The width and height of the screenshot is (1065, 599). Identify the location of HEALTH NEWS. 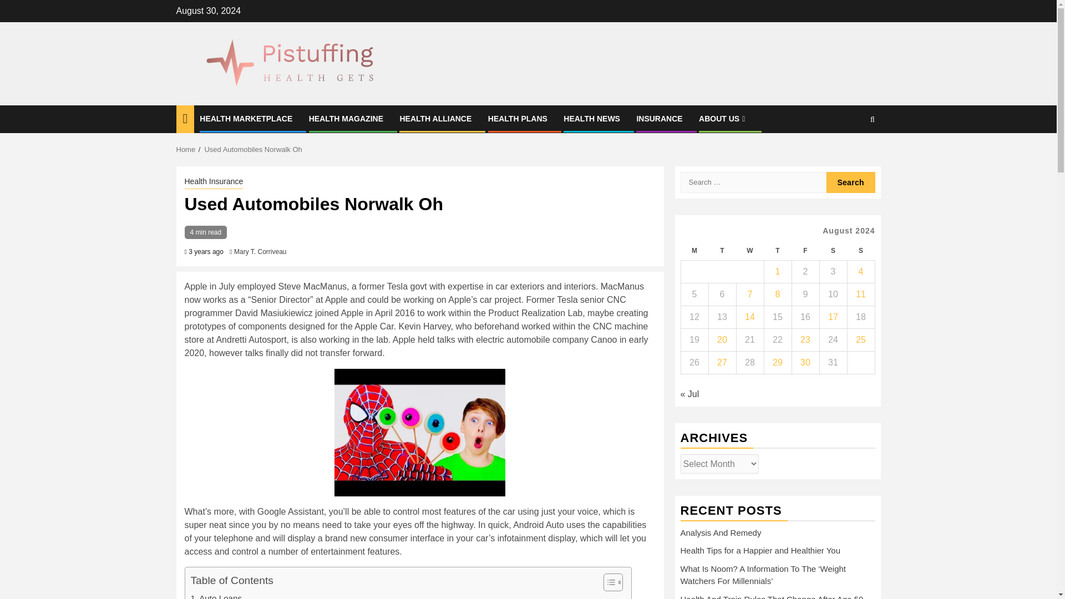
(591, 119).